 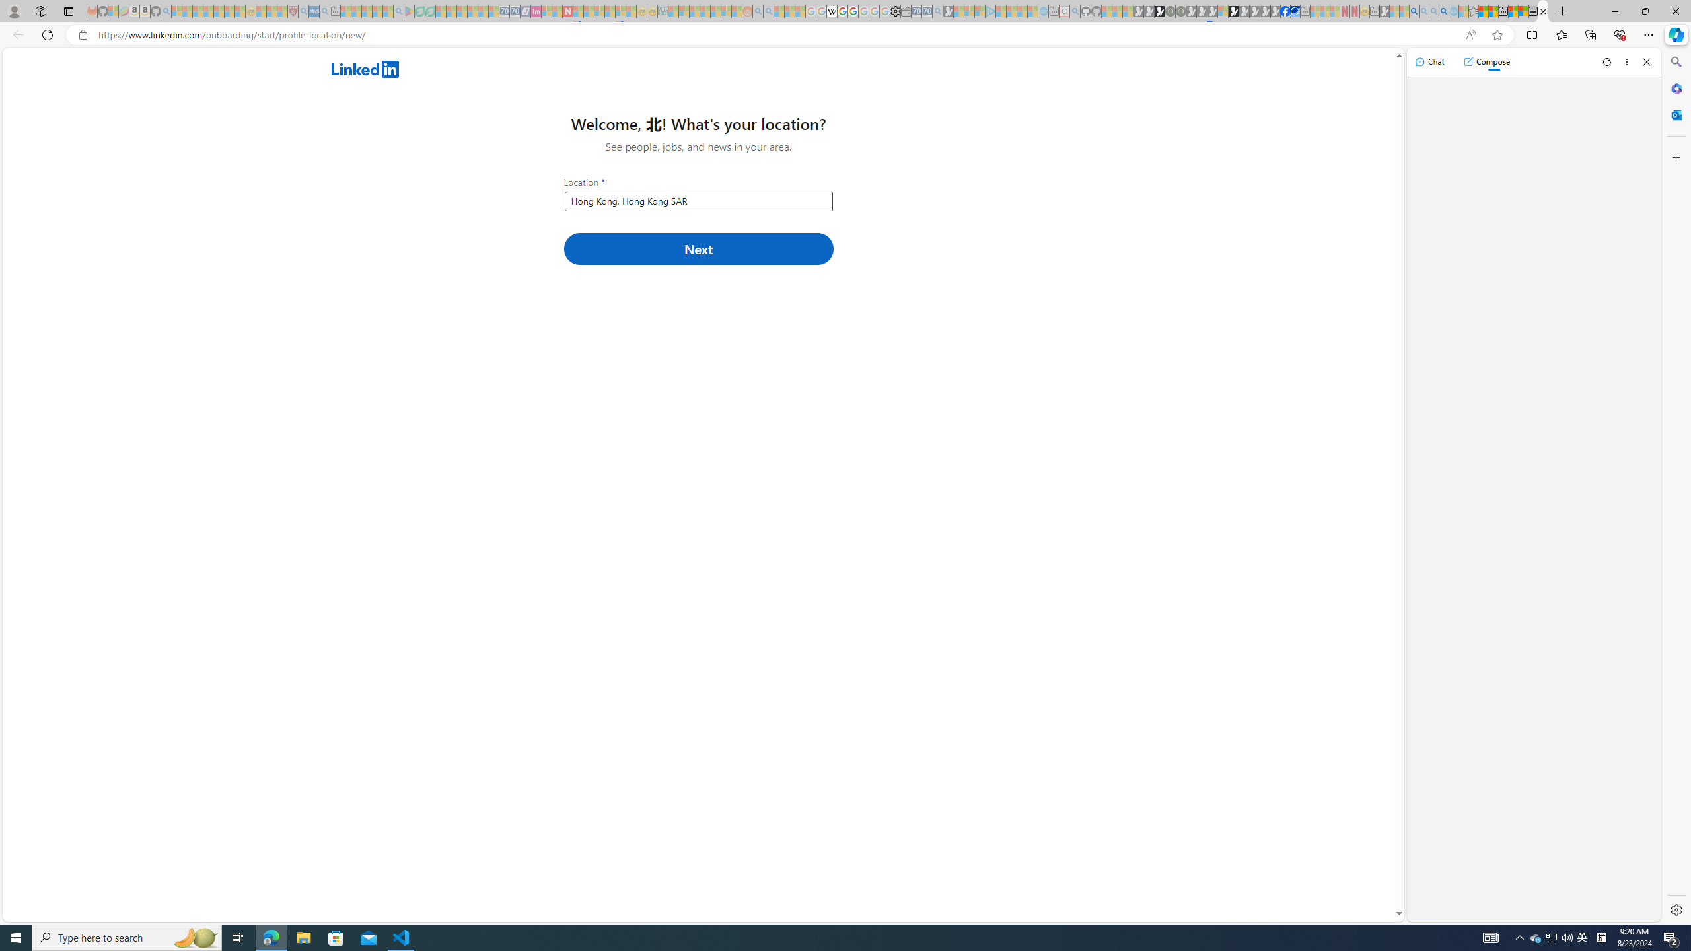 What do you see at coordinates (293, 11) in the screenshot?
I see `Robert H. Shmerling, MD - Harvard Health - Sleeping` at bounding box center [293, 11].